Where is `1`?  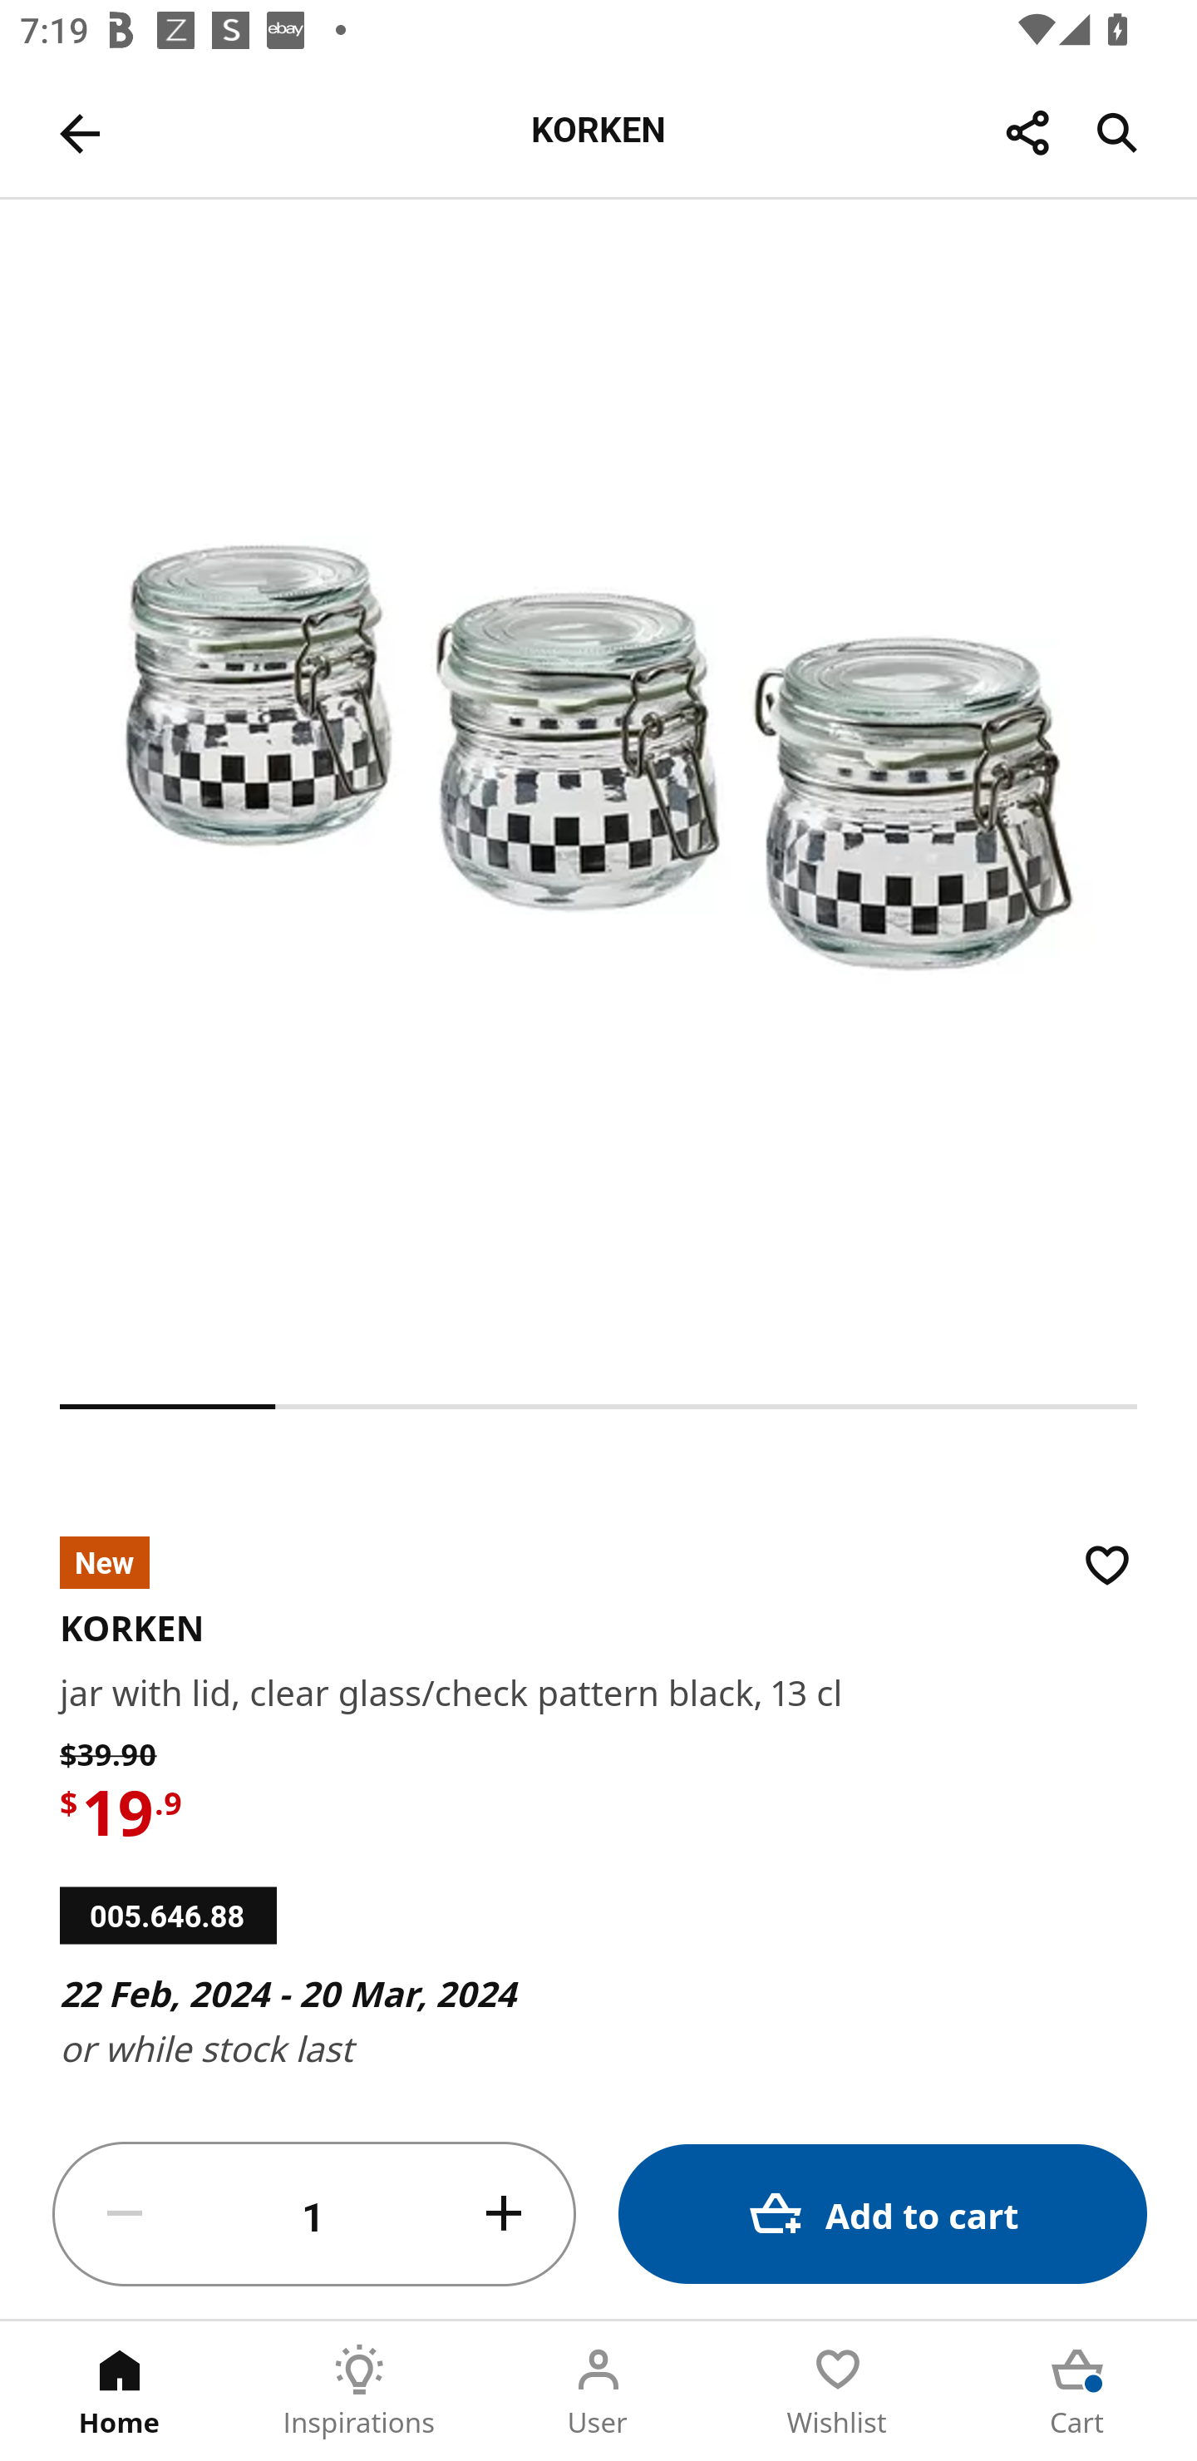 1 is located at coordinates (314, 2215).